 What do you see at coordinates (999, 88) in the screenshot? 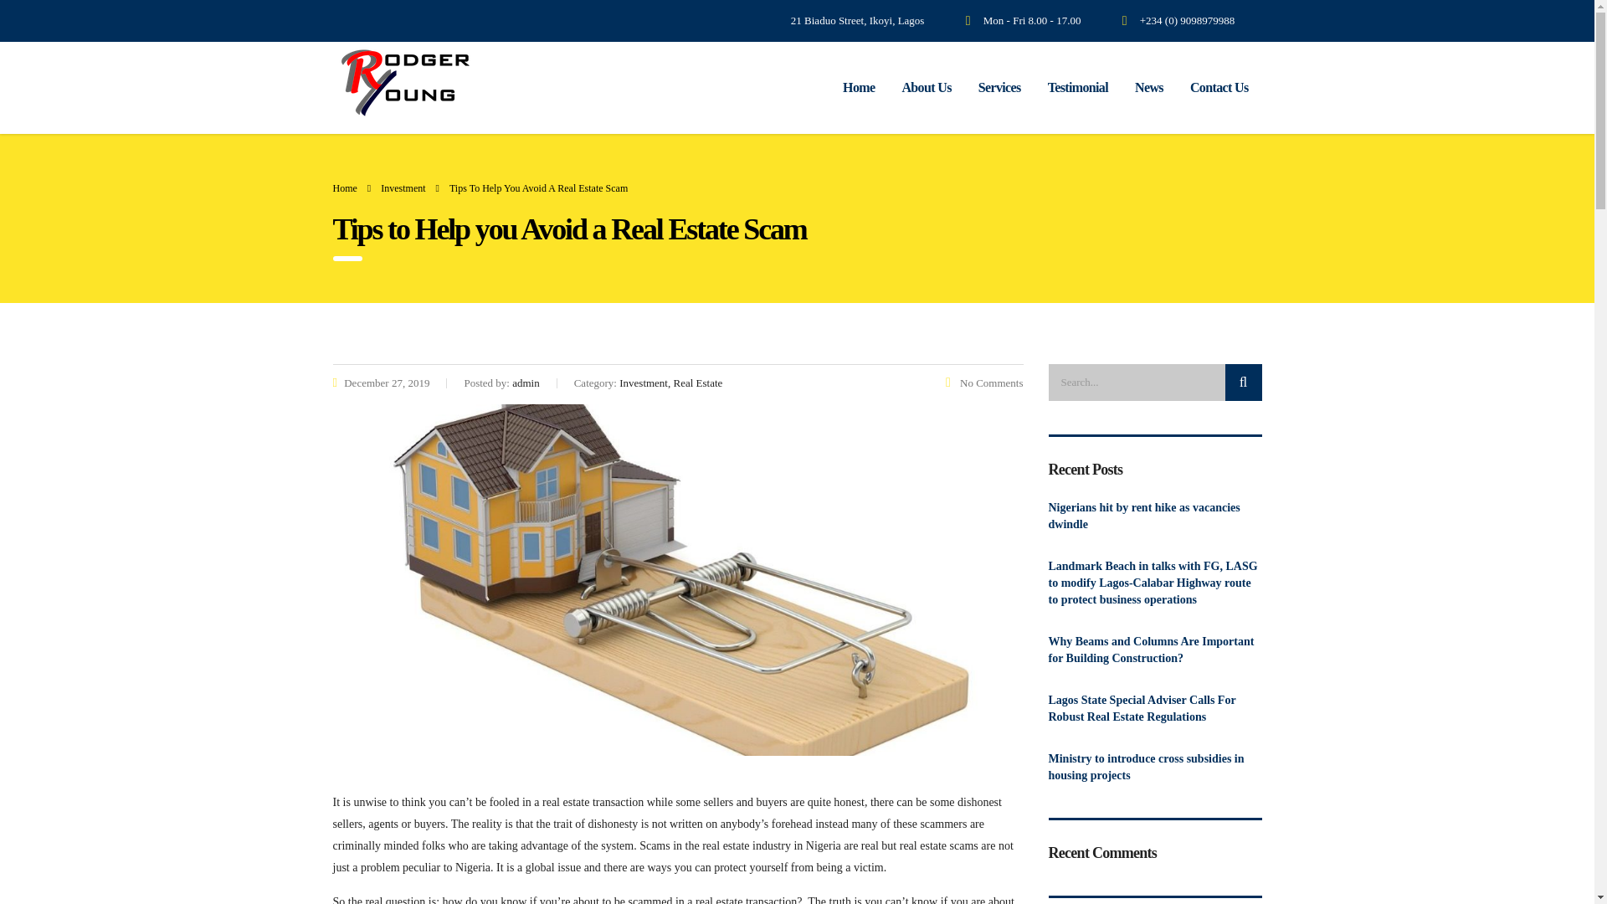
I see `Services` at bounding box center [999, 88].